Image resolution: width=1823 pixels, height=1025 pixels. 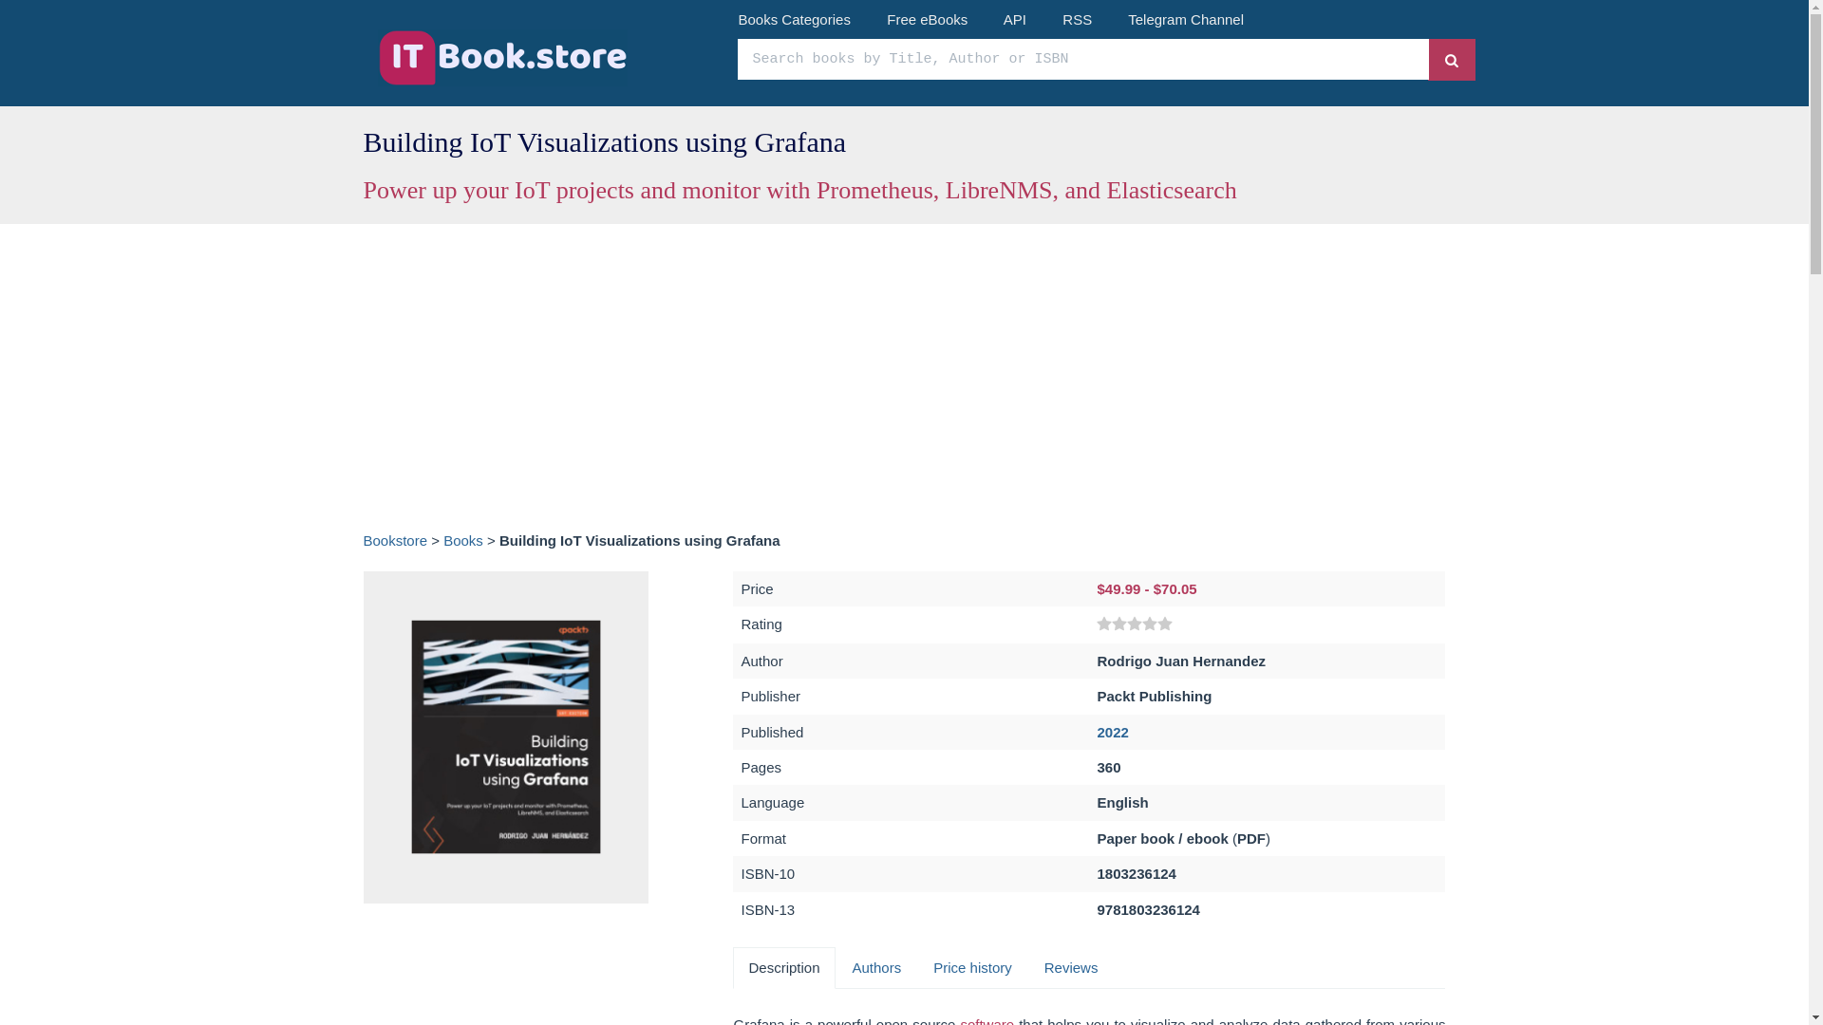 I want to click on Description, so click(x=783, y=967).